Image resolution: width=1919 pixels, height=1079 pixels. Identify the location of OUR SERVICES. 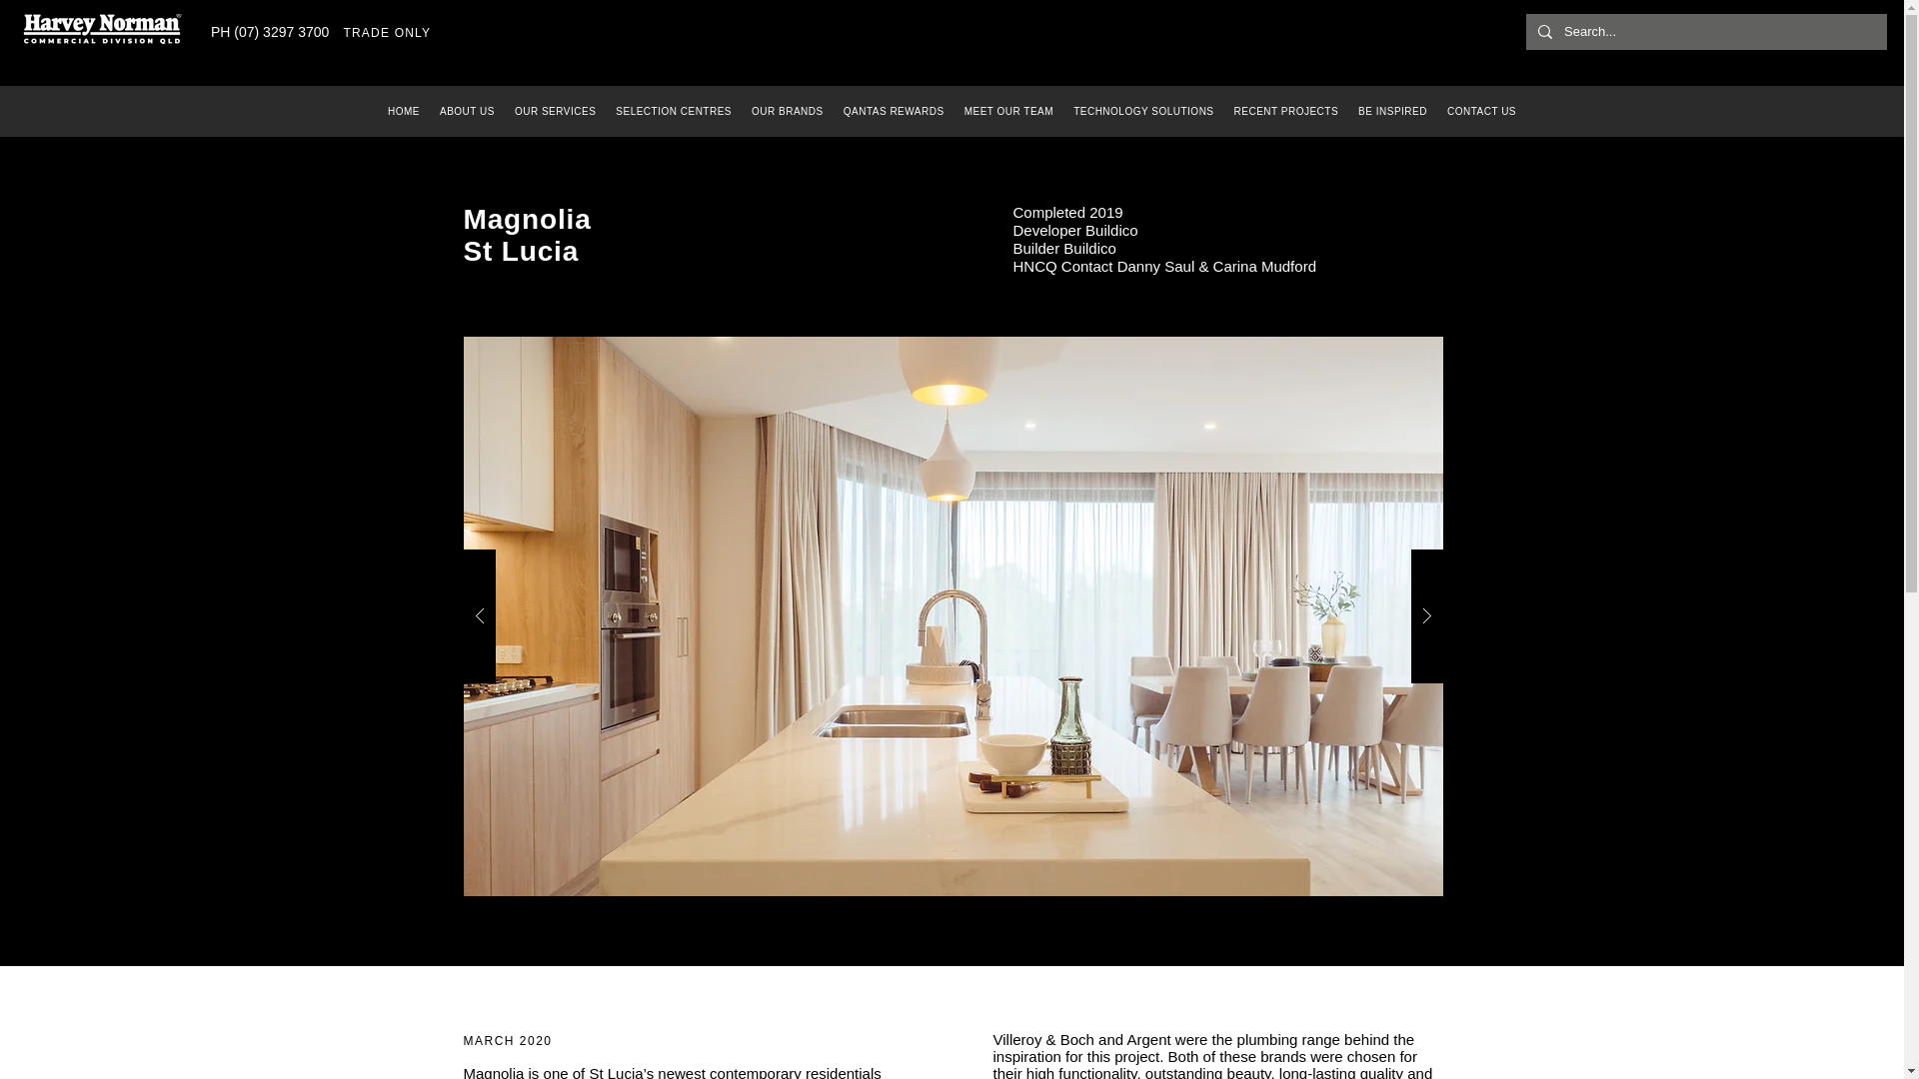
(555, 110).